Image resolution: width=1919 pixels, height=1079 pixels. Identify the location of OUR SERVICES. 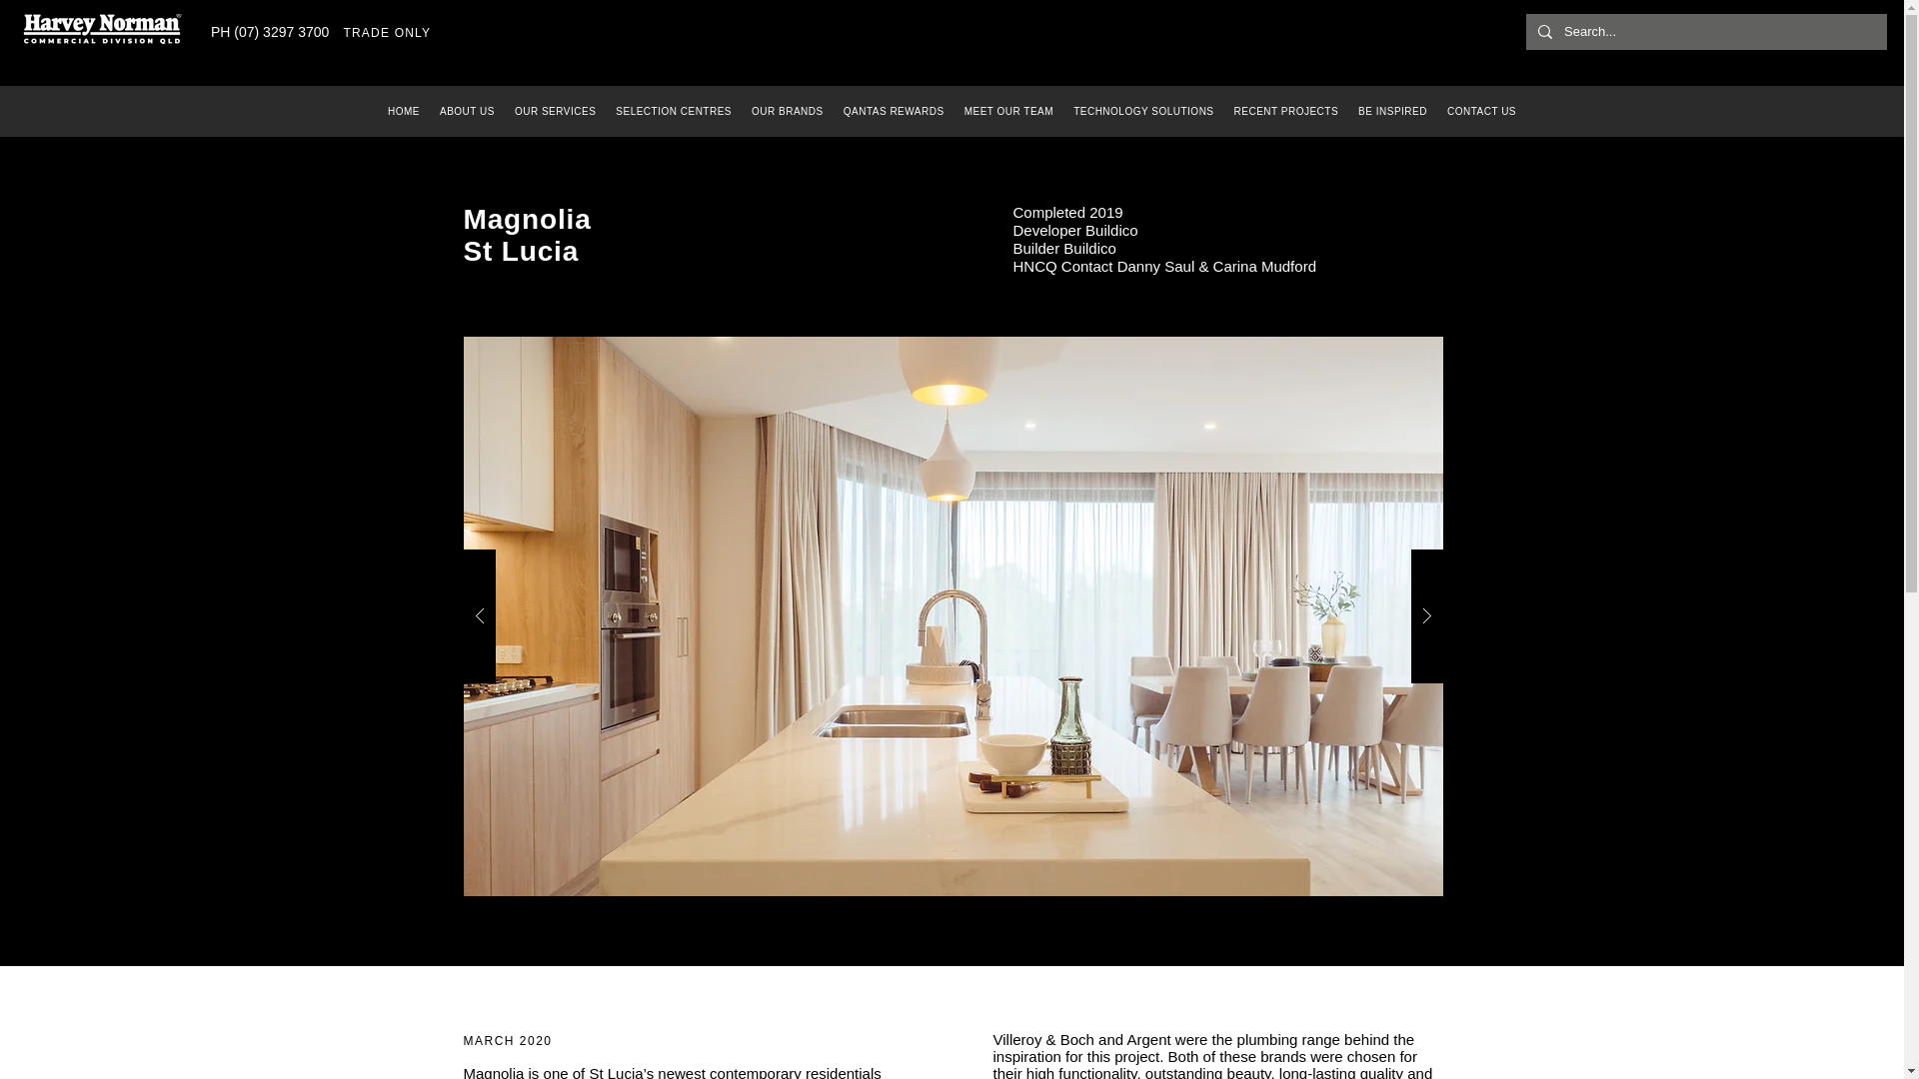
(555, 110).